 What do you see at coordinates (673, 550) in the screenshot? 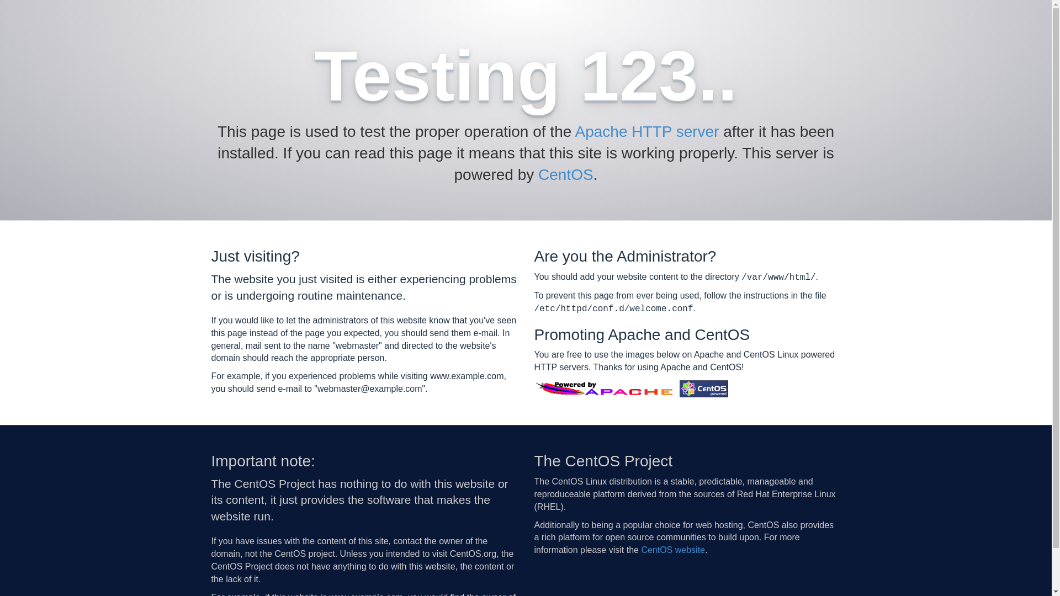
I see `CentOS website` at bounding box center [673, 550].